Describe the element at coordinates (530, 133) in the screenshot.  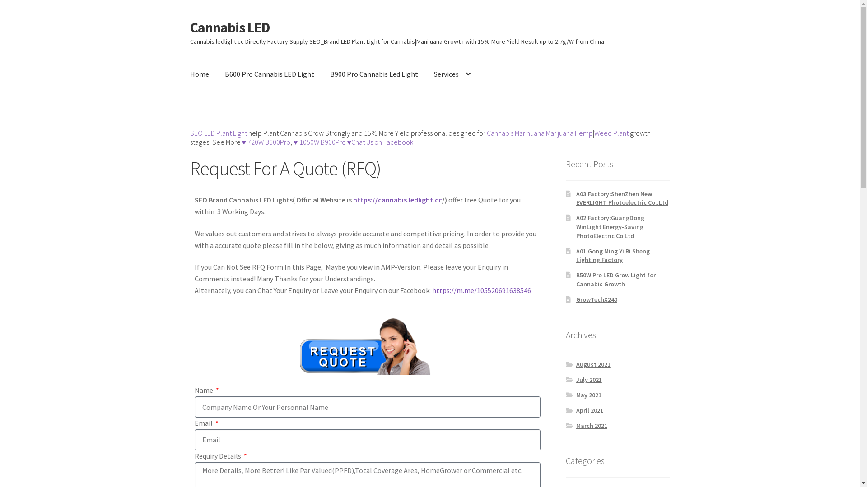
I see `Marihuana` at that location.